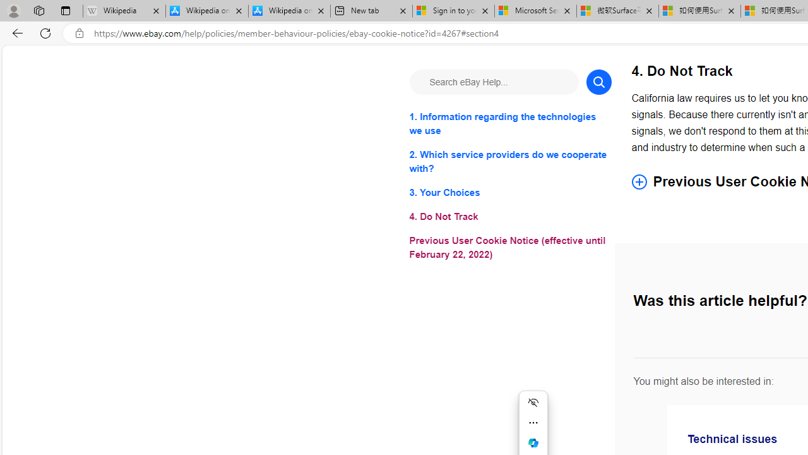  Describe the element at coordinates (533, 442) in the screenshot. I see `Ask Copilot` at that location.